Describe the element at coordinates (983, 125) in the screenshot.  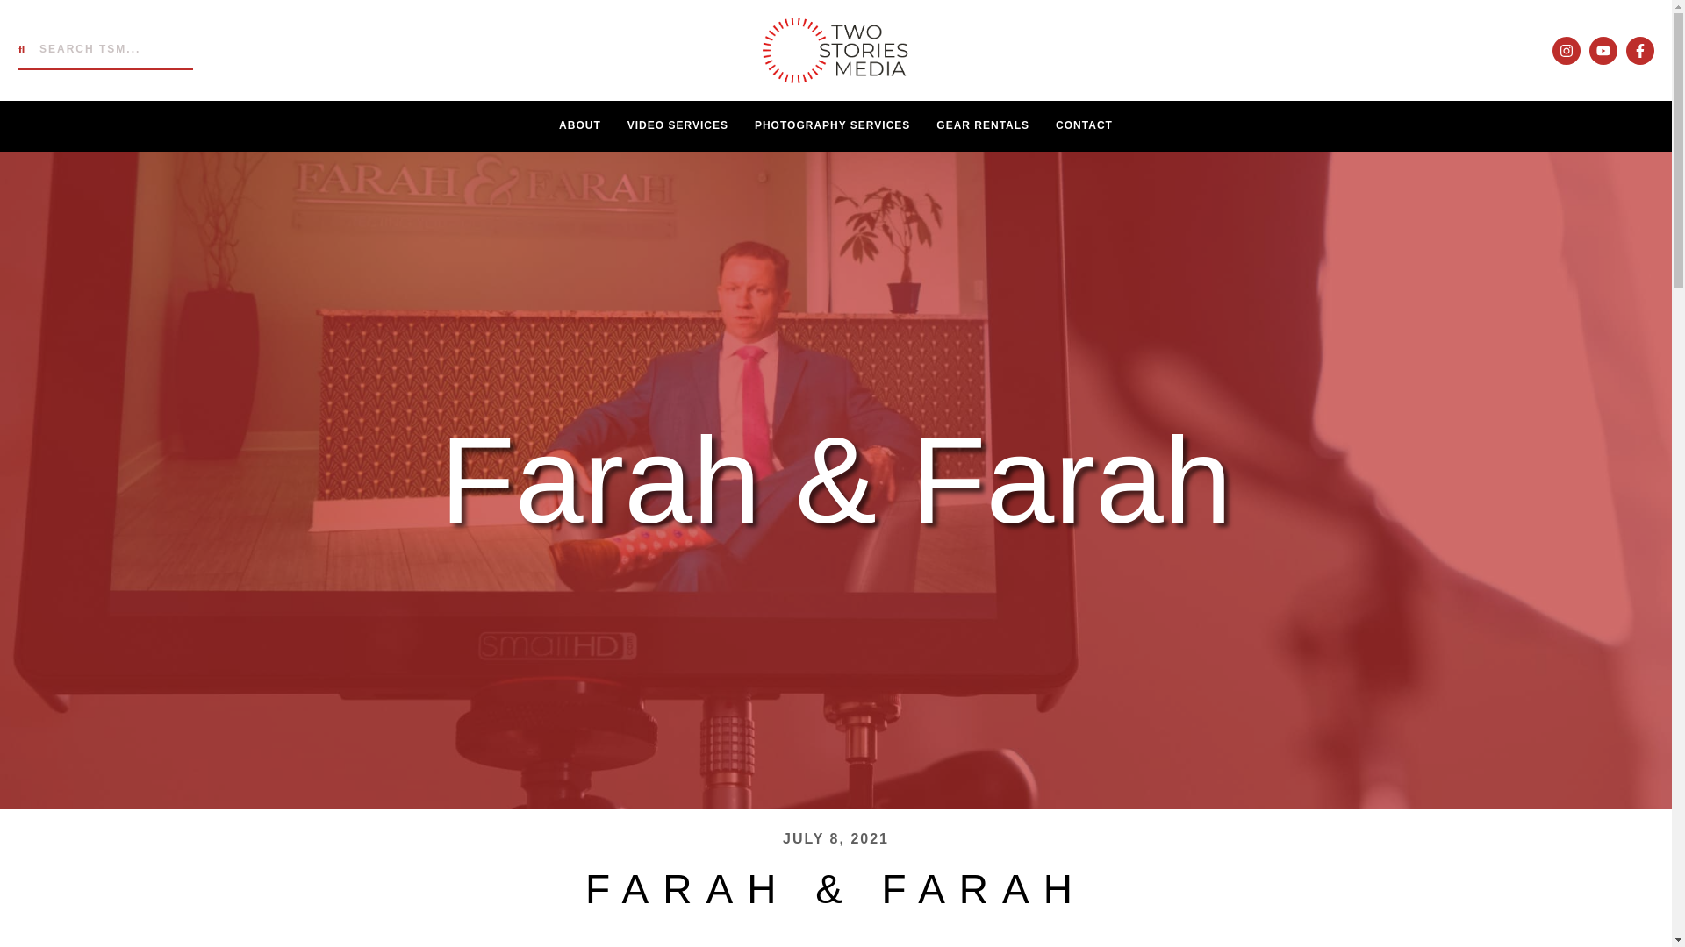
I see `GEAR RENTALS` at that location.